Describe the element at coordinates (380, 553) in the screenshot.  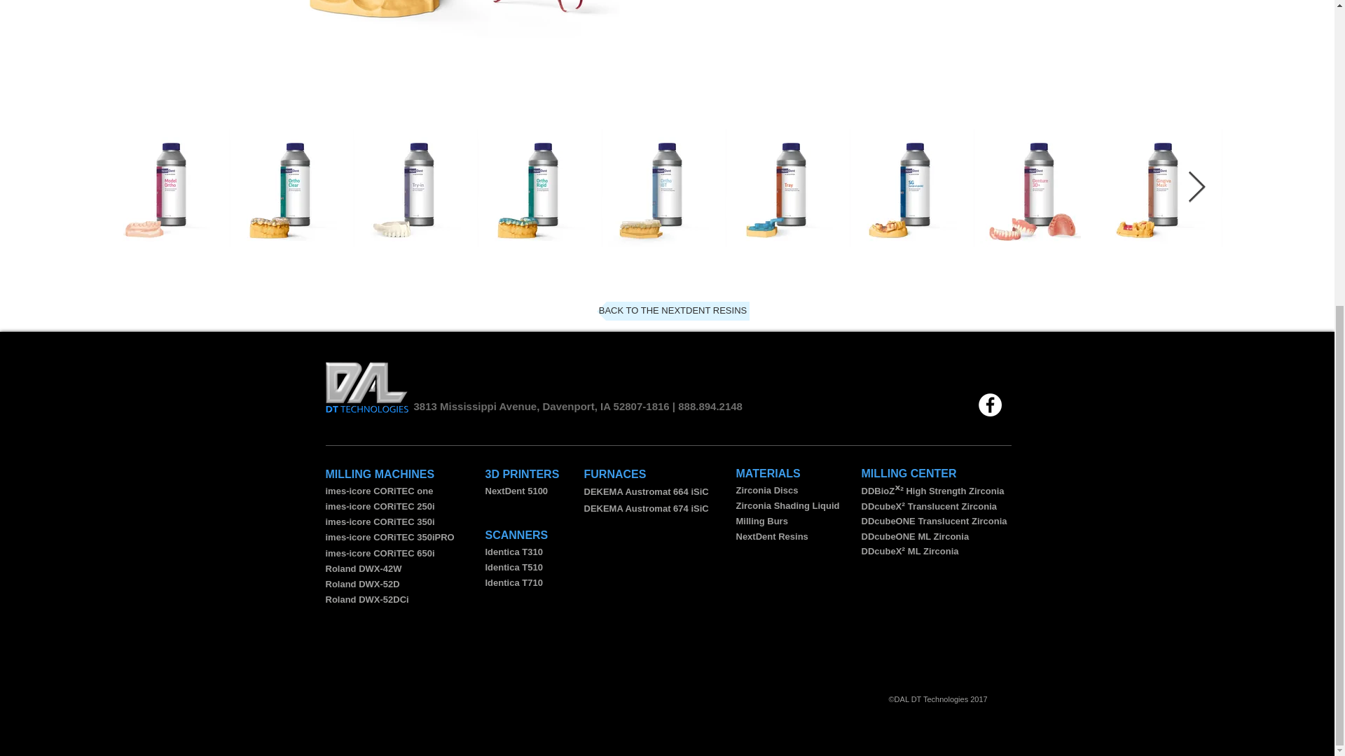
I see `imes-icore CORiTEC 650i` at that location.